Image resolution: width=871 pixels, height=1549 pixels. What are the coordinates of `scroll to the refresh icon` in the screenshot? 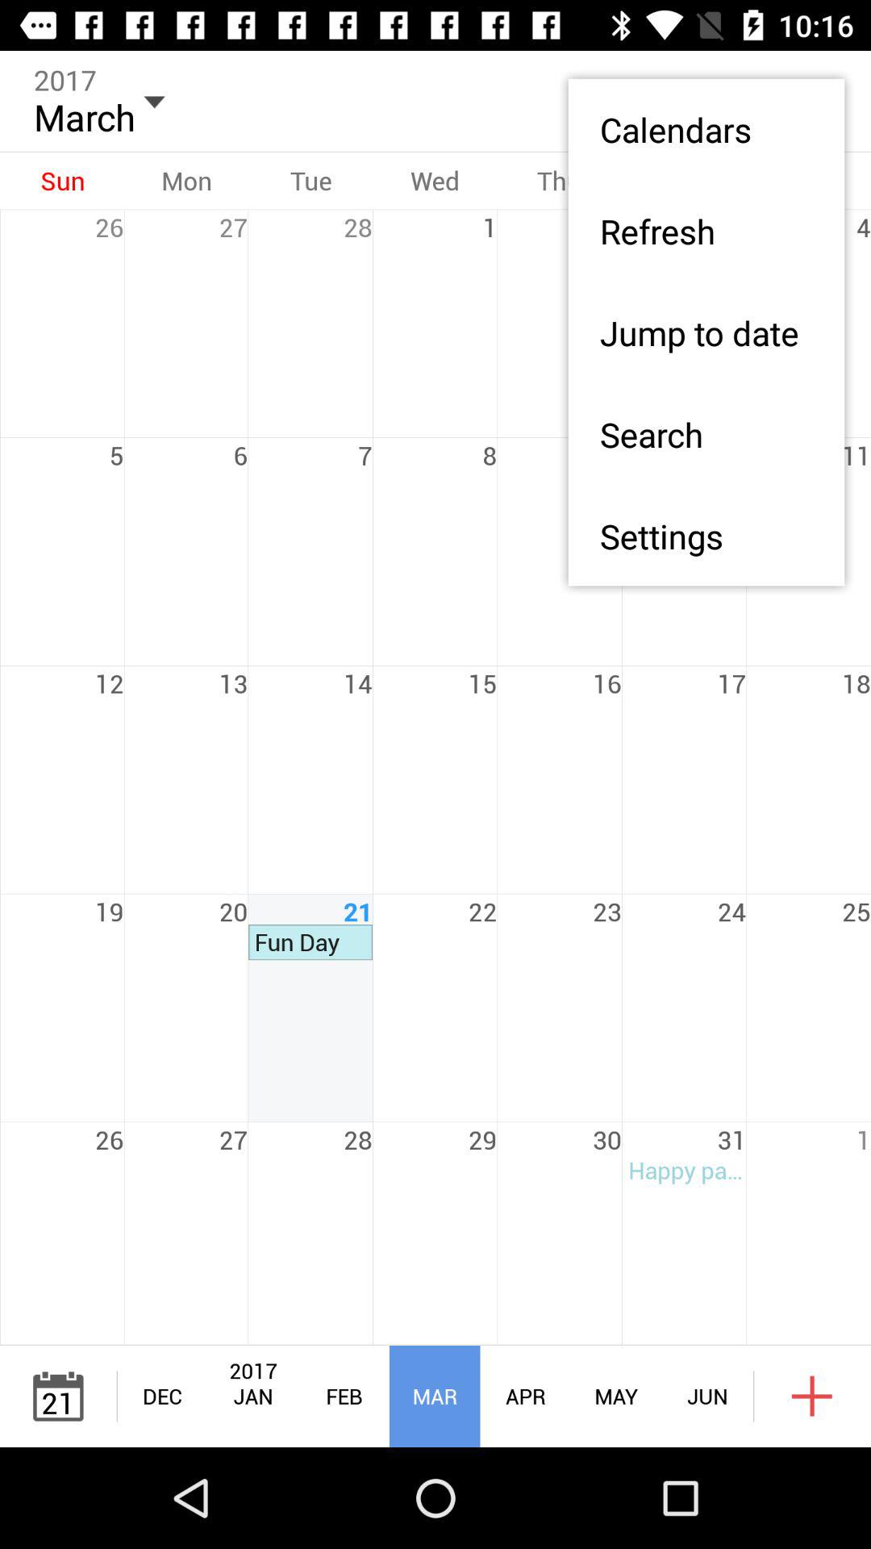 It's located at (706, 231).